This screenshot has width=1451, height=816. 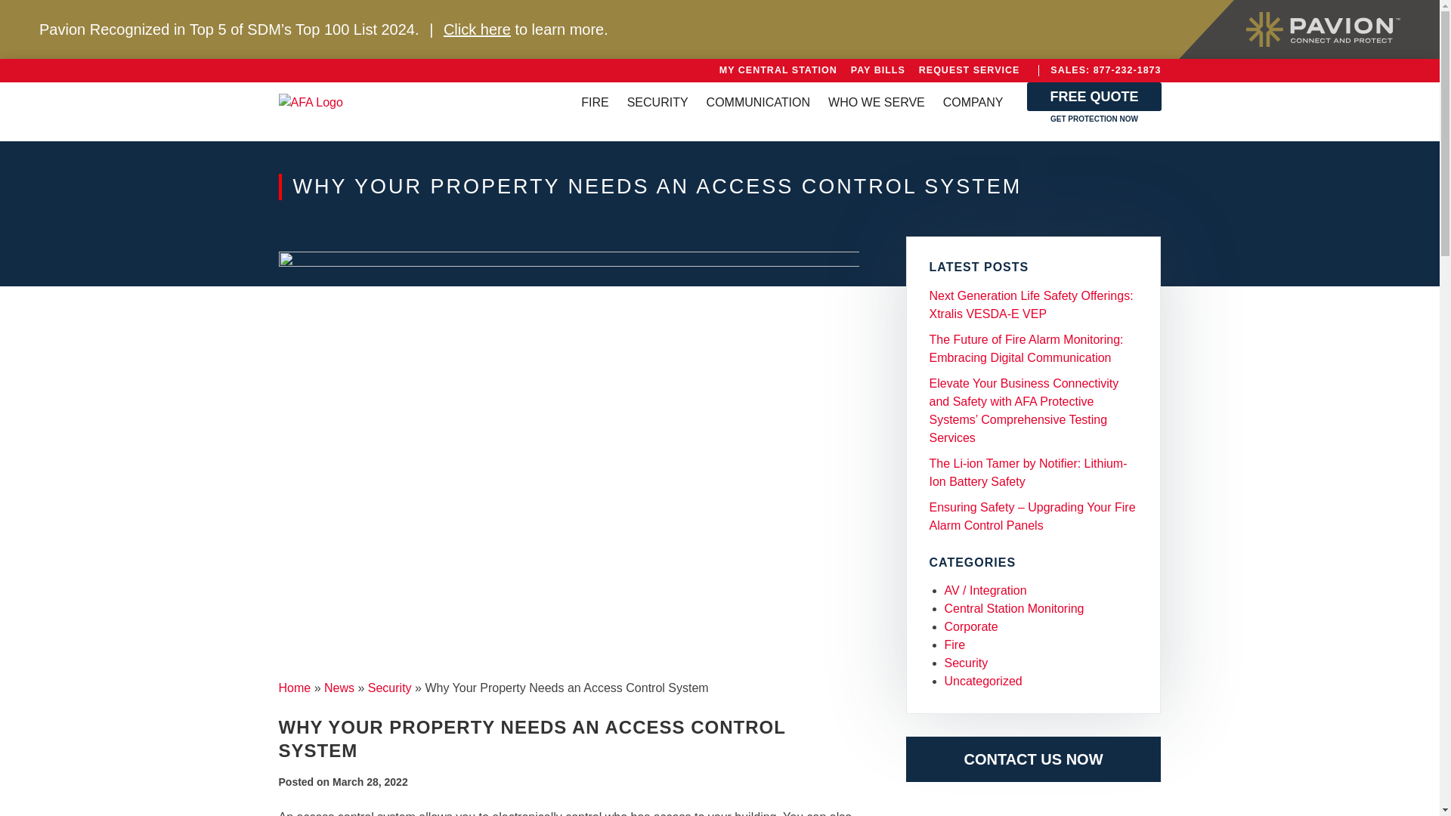 What do you see at coordinates (759, 103) in the screenshot?
I see `COMMUNICATION` at bounding box center [759, 103].